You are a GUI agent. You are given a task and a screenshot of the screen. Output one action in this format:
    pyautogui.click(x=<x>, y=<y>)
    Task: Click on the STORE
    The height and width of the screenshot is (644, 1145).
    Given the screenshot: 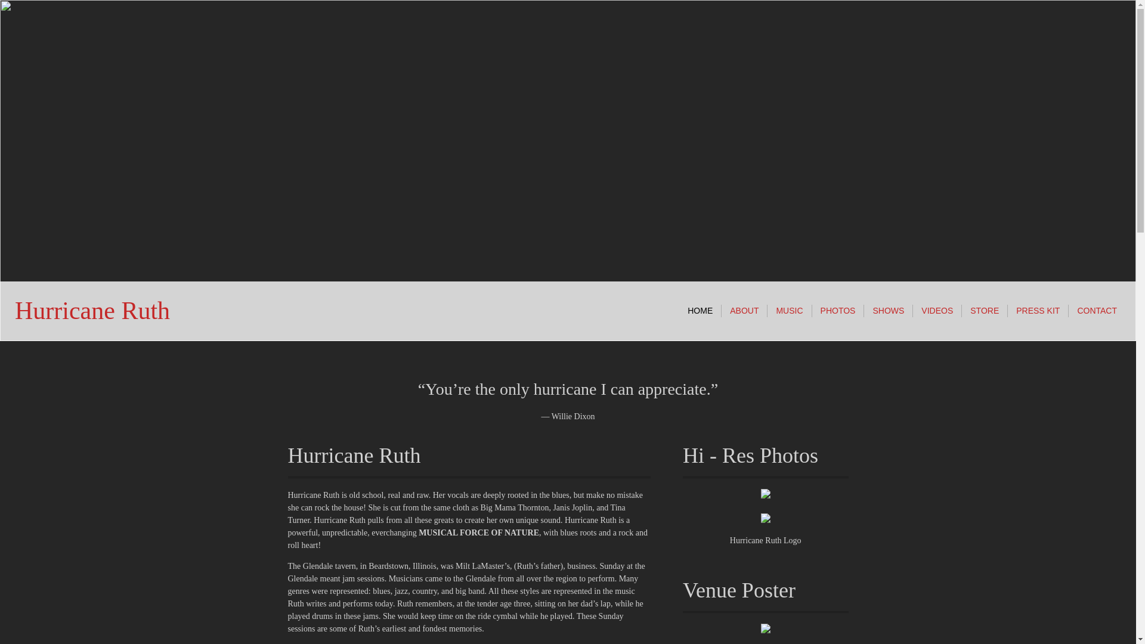 What is the action you would take?
    pyautogui.click(x=984, y=311)
    